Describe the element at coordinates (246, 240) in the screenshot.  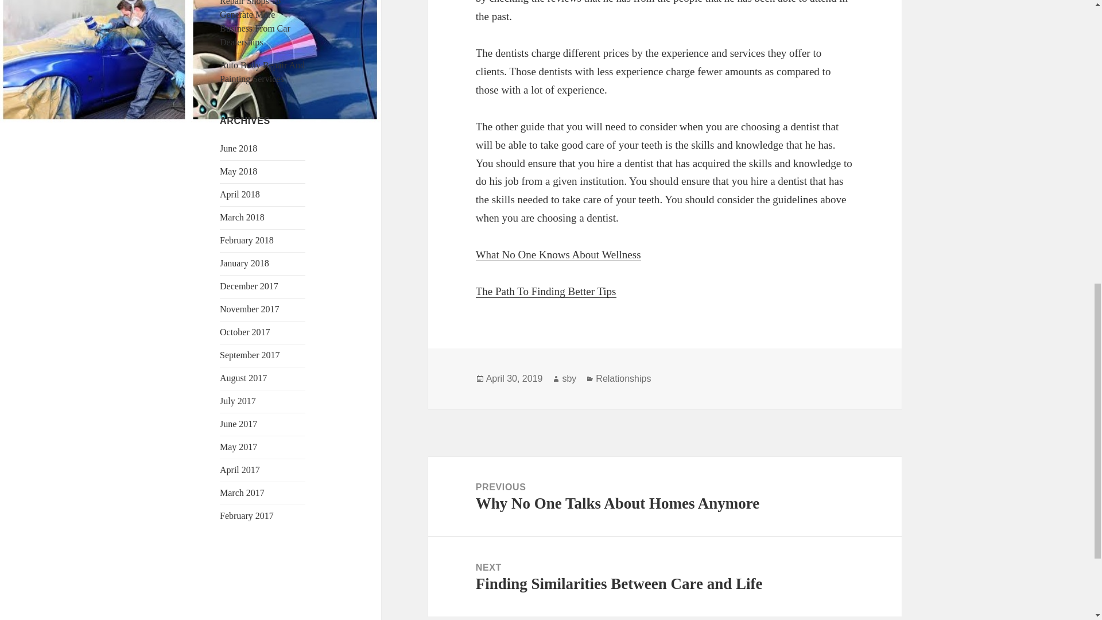
I see `February 2018` at that location.